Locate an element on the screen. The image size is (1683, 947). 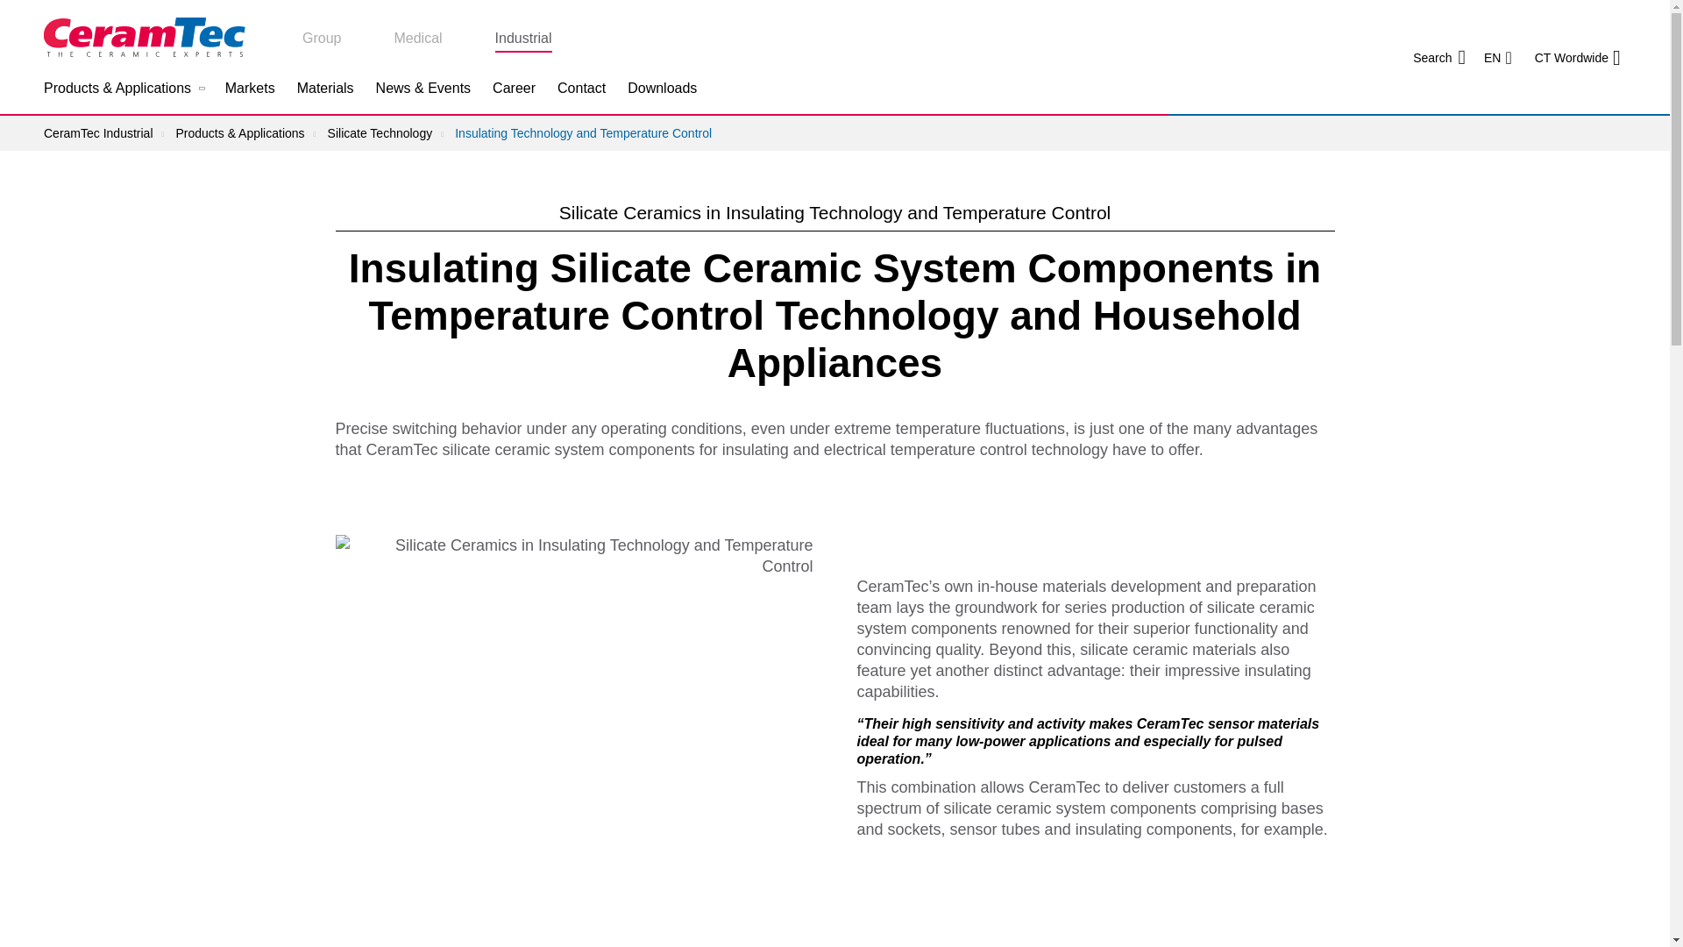
Industrial is located at coordinates (523, 40).